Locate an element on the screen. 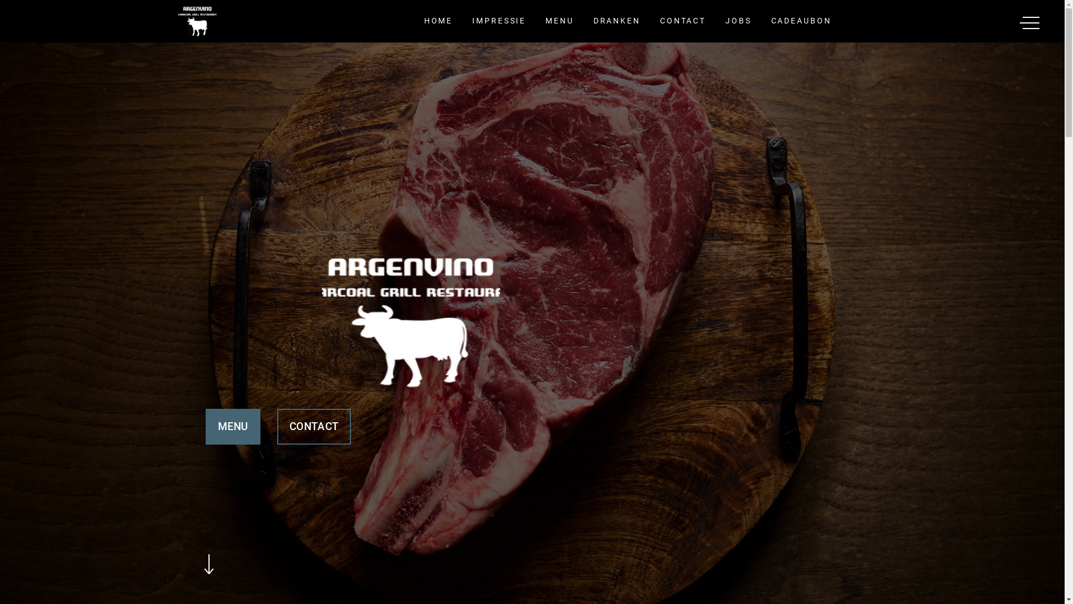 The height and width of the screenshot is (604, 1073). JOBS is located at coordinates (739, 21).